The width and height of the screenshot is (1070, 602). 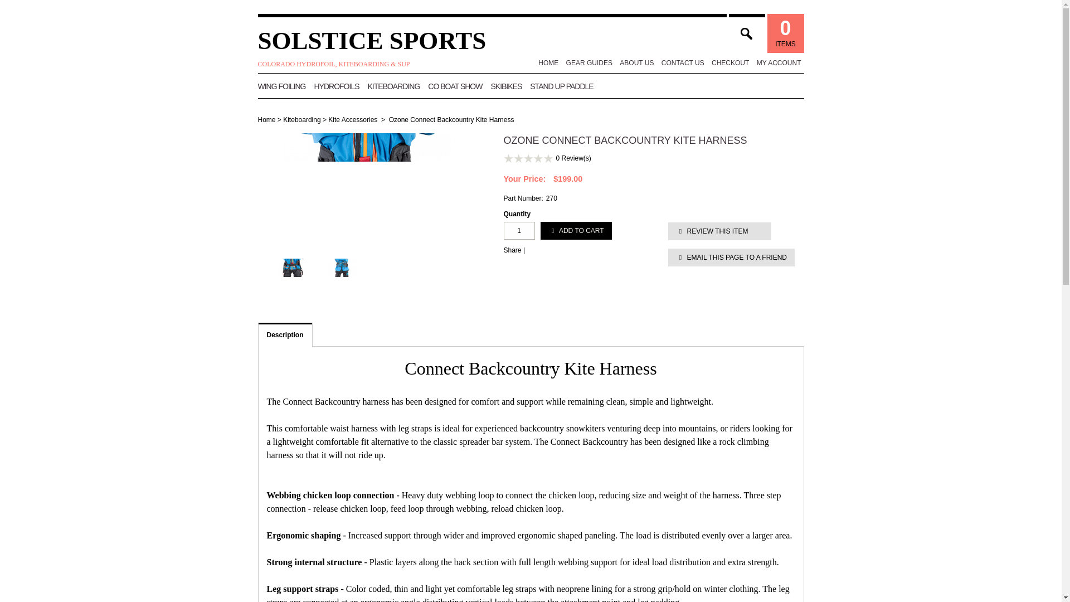 I want to click on Kite Accessories, so click(x=353, y=120).